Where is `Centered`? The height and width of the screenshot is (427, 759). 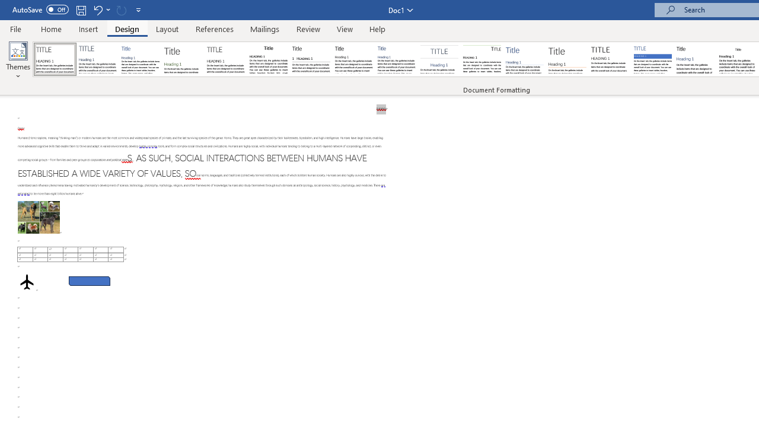 Centered is located at coordinates (439, 59).